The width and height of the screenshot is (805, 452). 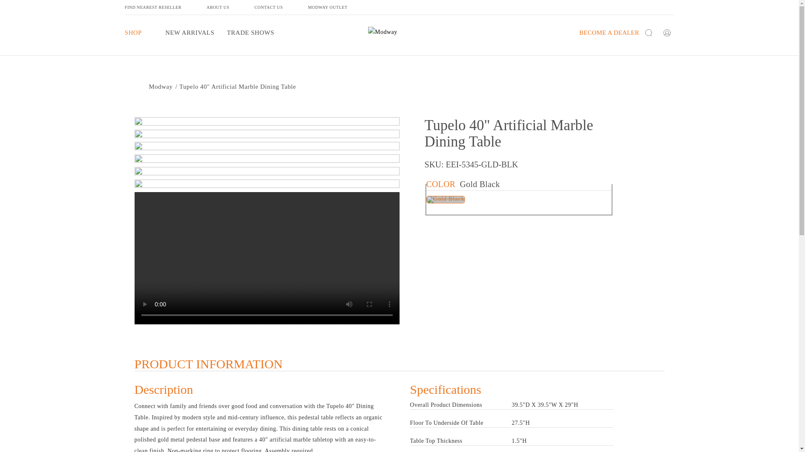 I want to click on MODWAY OUTLET, so click(x=340, y=7).